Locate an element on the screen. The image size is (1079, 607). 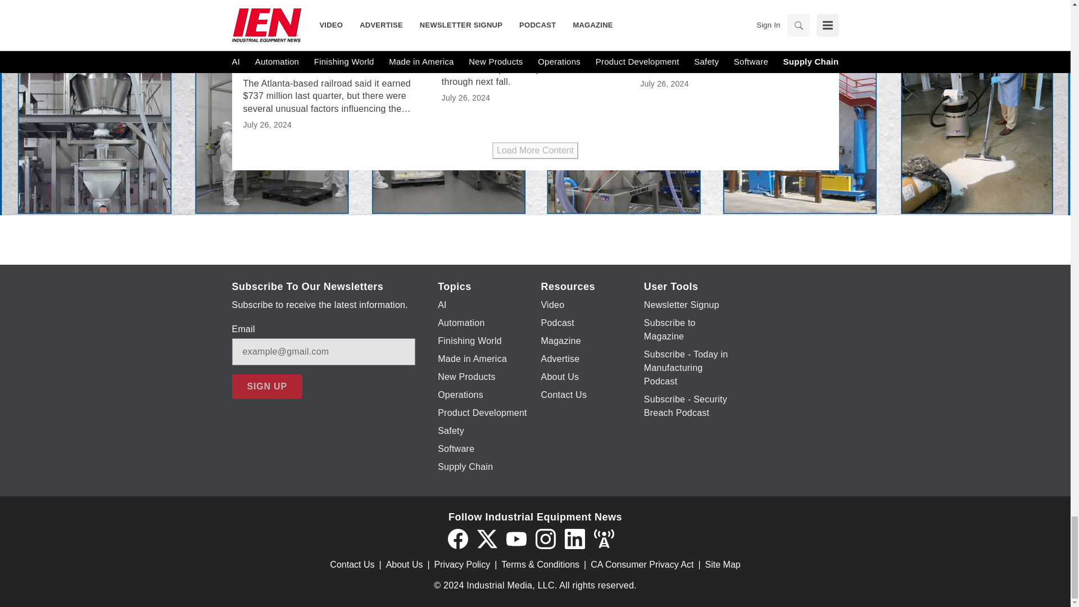
Instagram icon is located at coordinates (545, 538).